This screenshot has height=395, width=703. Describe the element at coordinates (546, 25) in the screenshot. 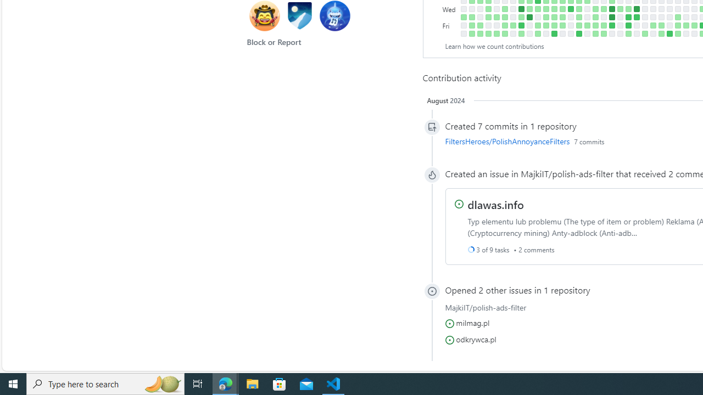

I see `2 contributions on November 3rd.` at that location.